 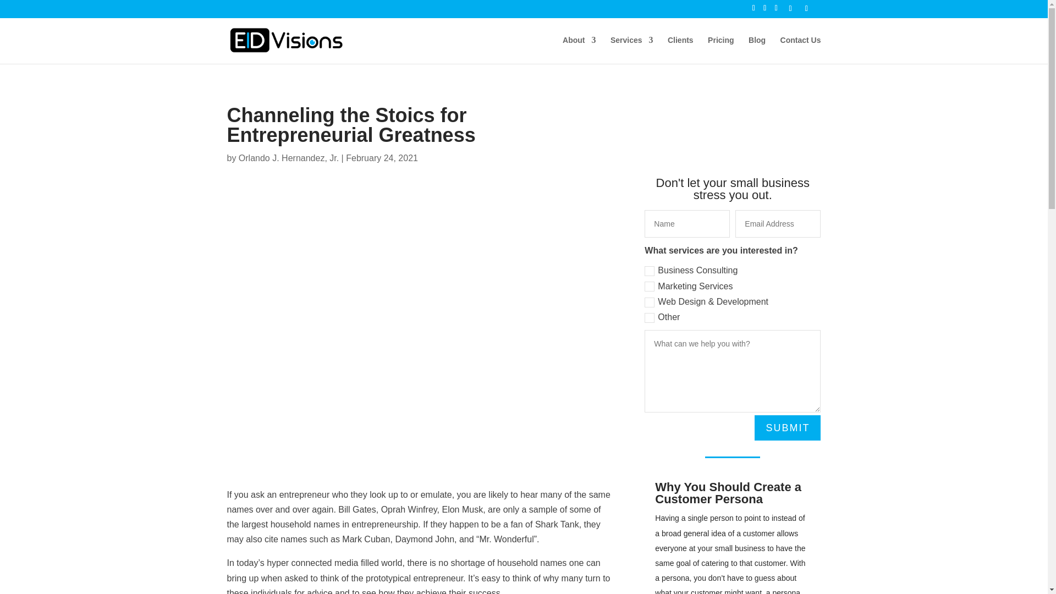 What do you see at coordinates (288, 157) in the screenshot?
I see `Orlando J. Hernandez, Jr.` at bounding box center [288, 157].